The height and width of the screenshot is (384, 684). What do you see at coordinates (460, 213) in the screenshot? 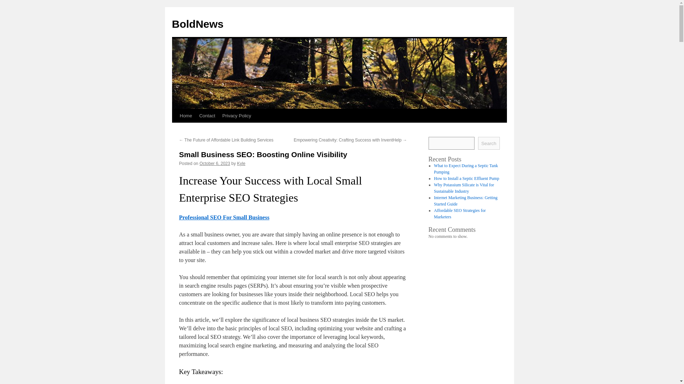
I see `Affordable SEO Strategies for Marketers` at bounding box center [460, 213].